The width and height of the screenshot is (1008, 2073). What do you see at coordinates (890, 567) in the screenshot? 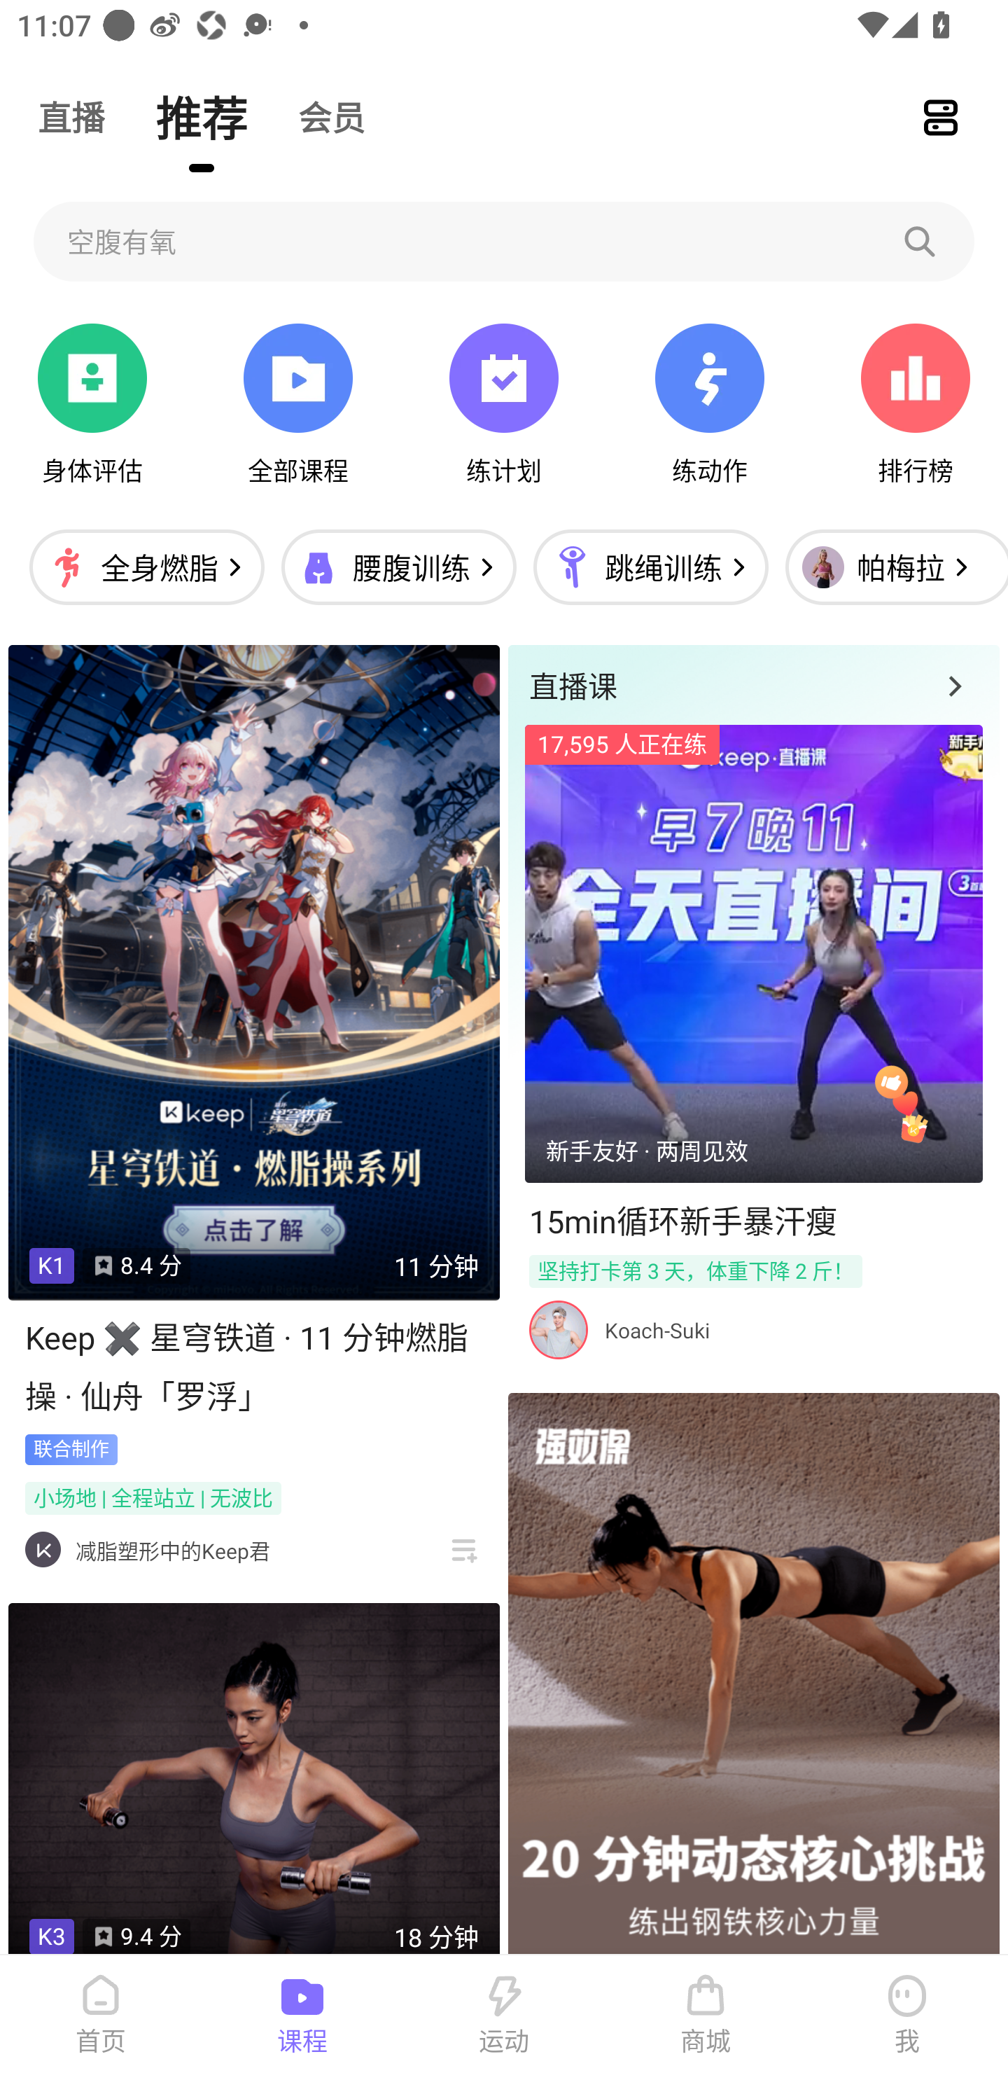
I see `帕梅拉 更多` at bounding box center [890, 567].